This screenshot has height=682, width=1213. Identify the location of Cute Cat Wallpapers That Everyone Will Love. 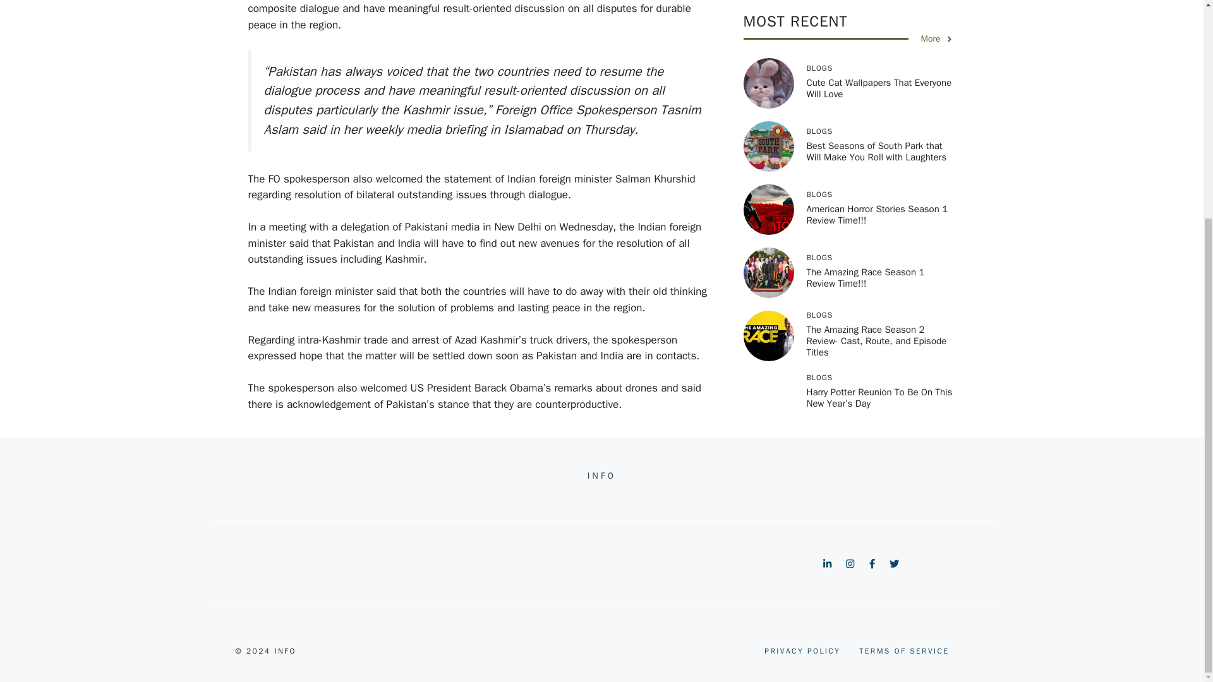
(878, 61).